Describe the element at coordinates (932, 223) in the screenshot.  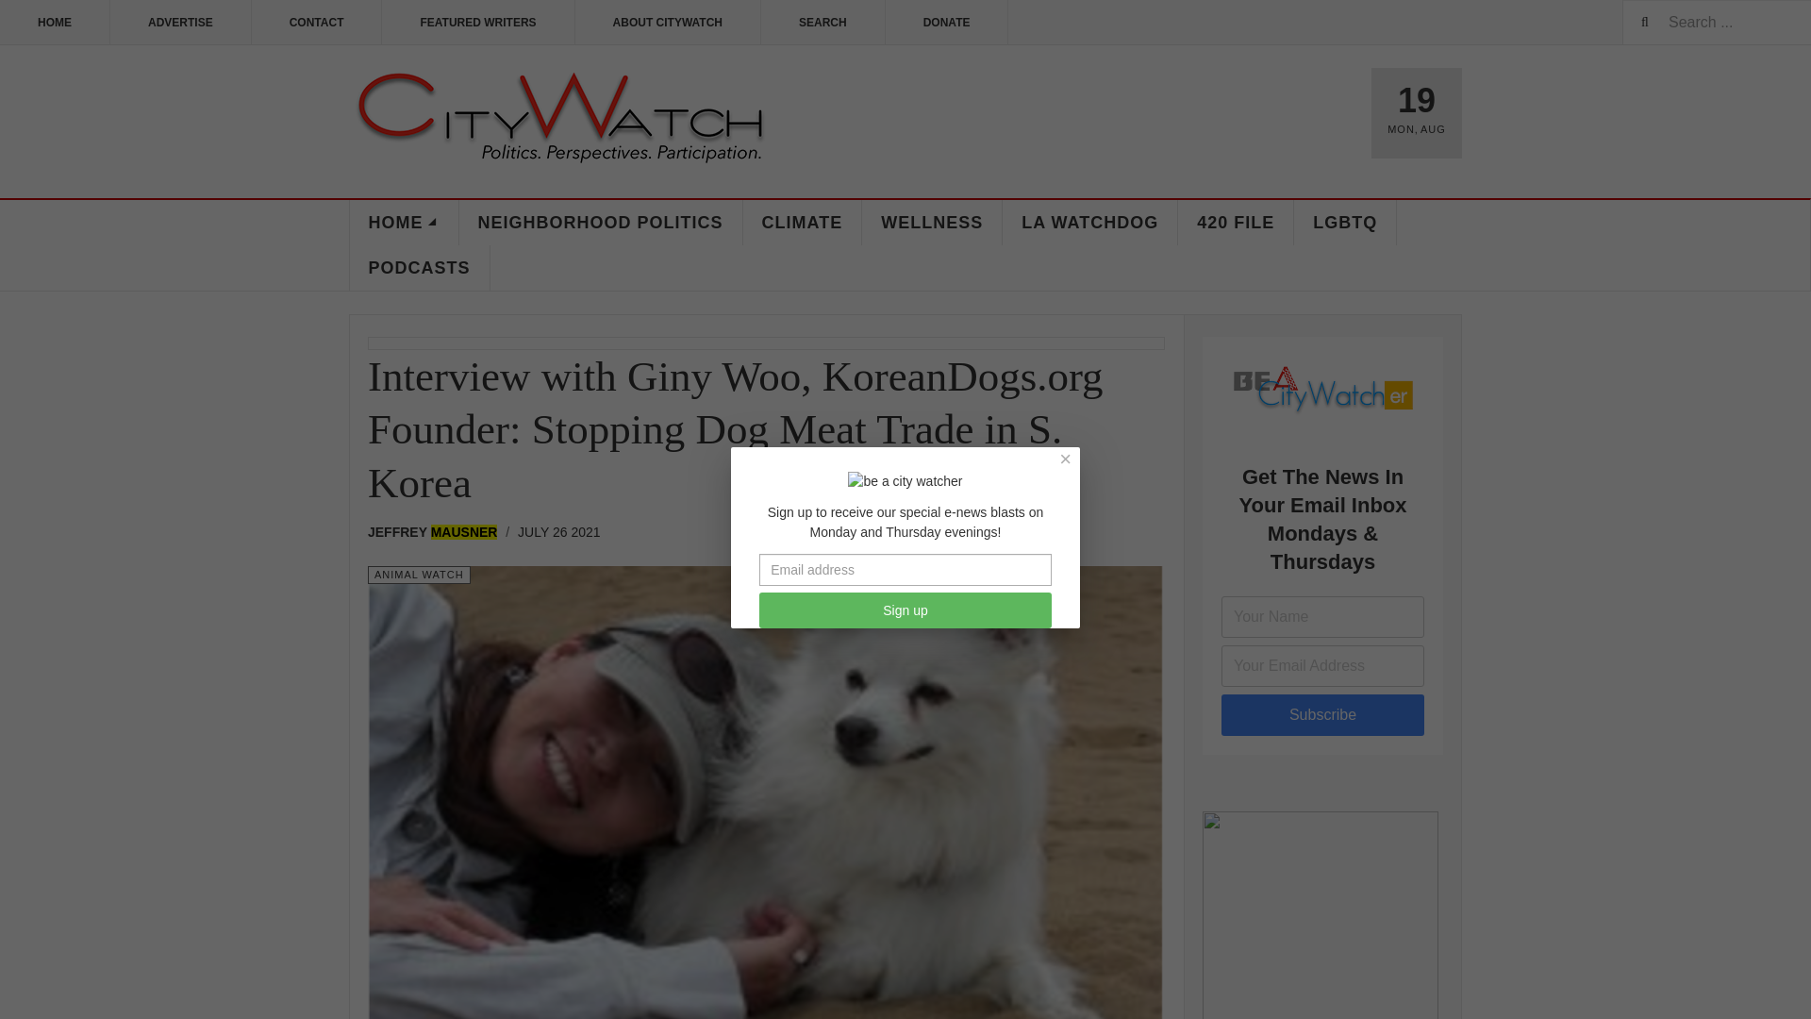
I see `WELLNESS` at that location.